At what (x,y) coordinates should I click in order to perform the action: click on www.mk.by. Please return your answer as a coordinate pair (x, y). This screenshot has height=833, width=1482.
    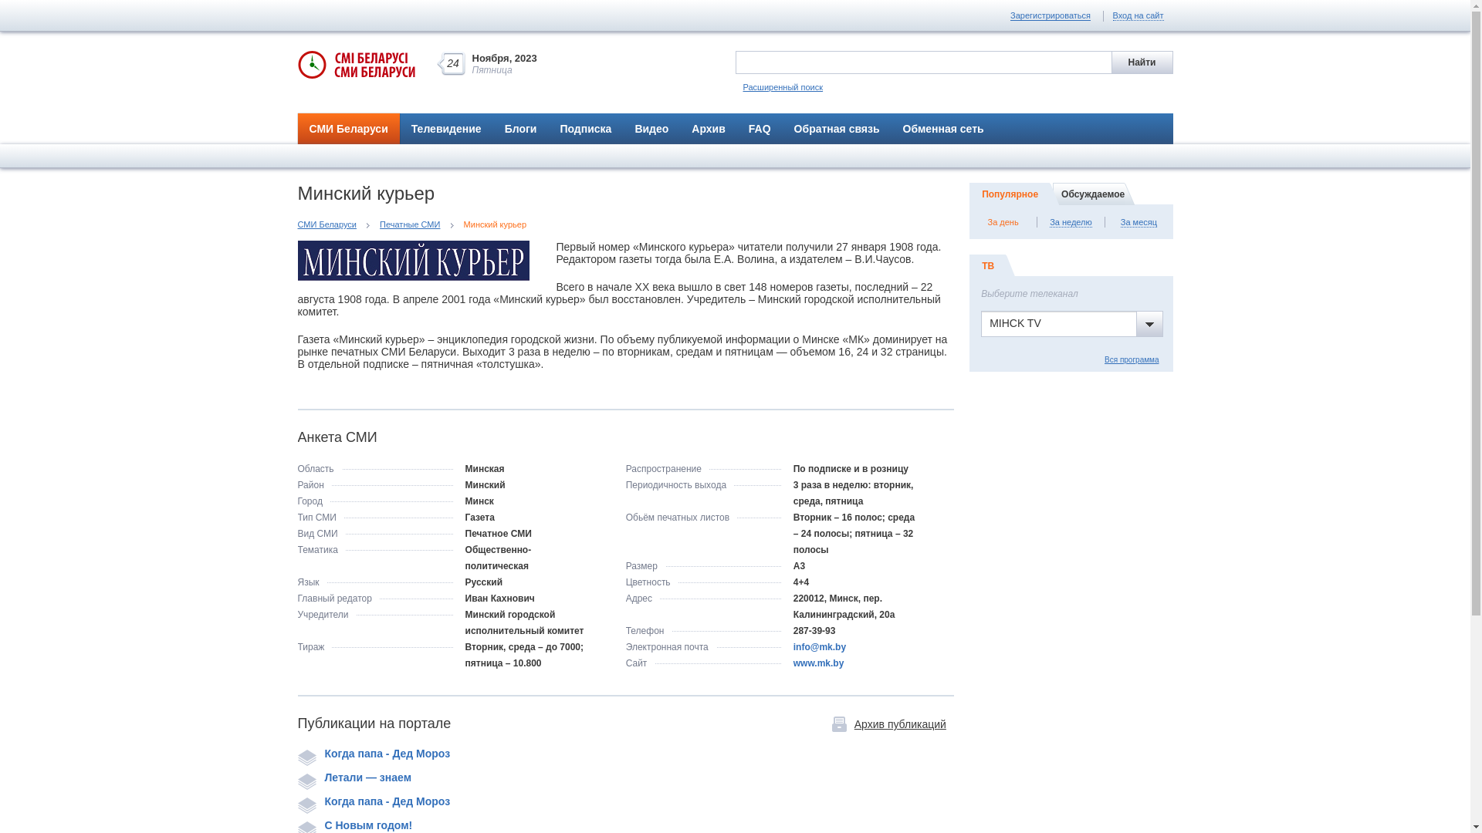
    Looking at the image, I should click on (819, 663).